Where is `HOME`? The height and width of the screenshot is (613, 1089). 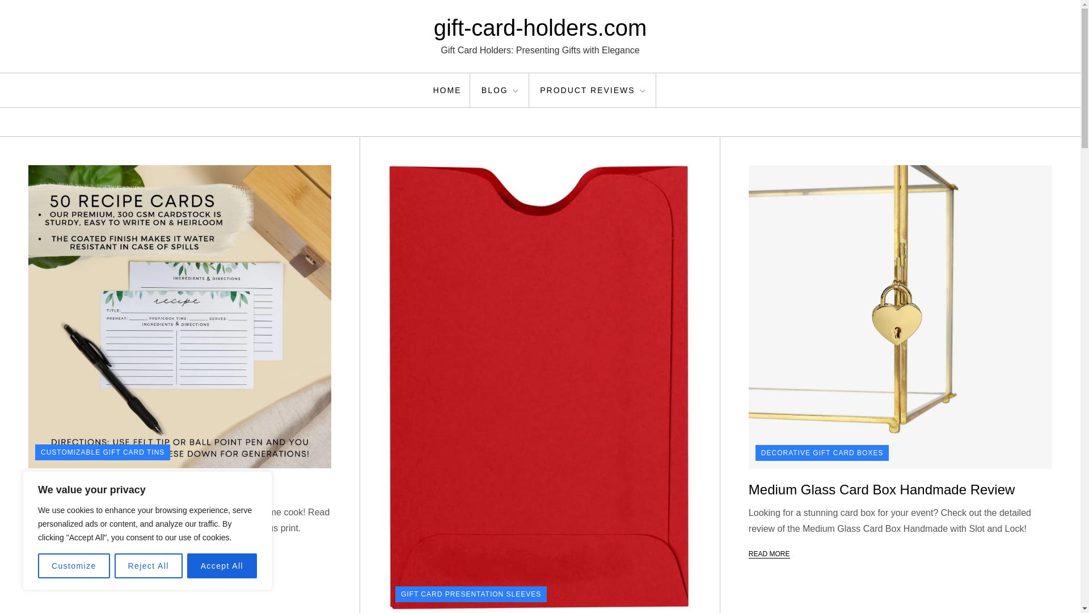 HOME is located at coordinates (447, 90).